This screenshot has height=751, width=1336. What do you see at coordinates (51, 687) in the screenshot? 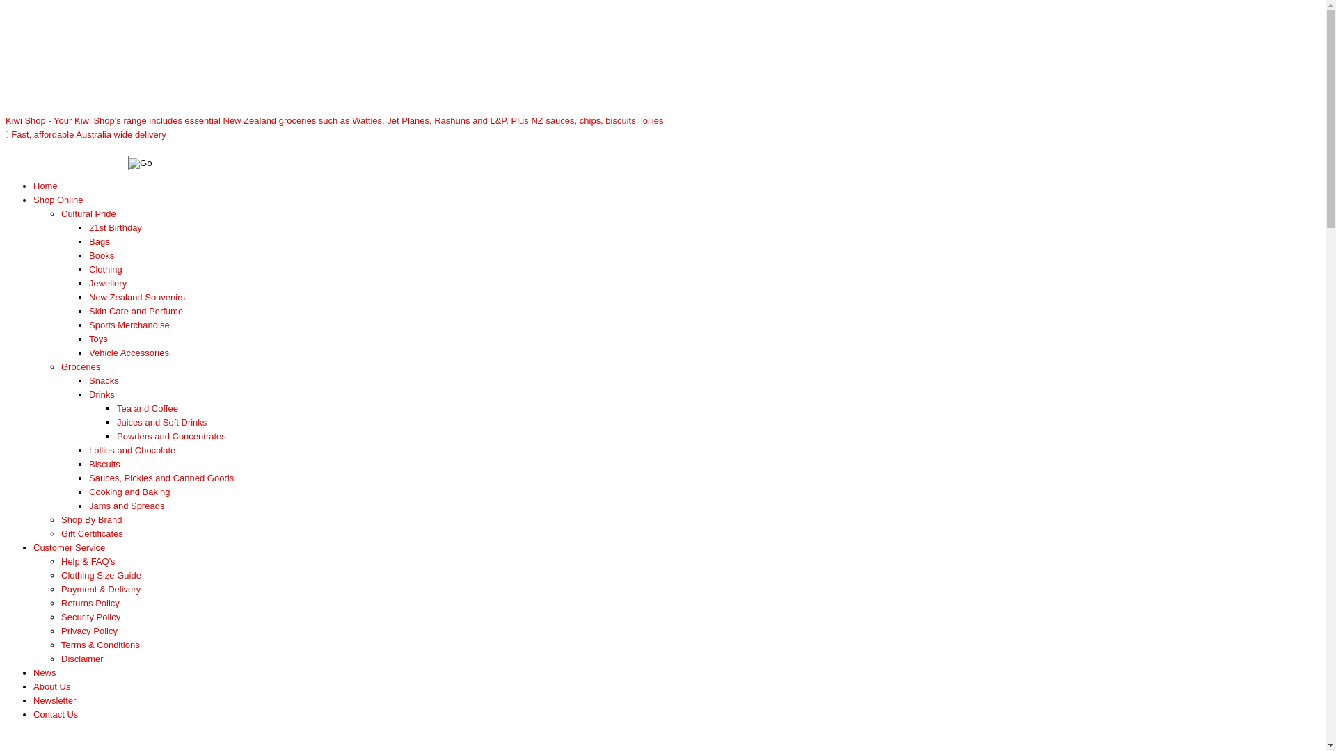
I see `About Us` at bounding box center [51, 687].